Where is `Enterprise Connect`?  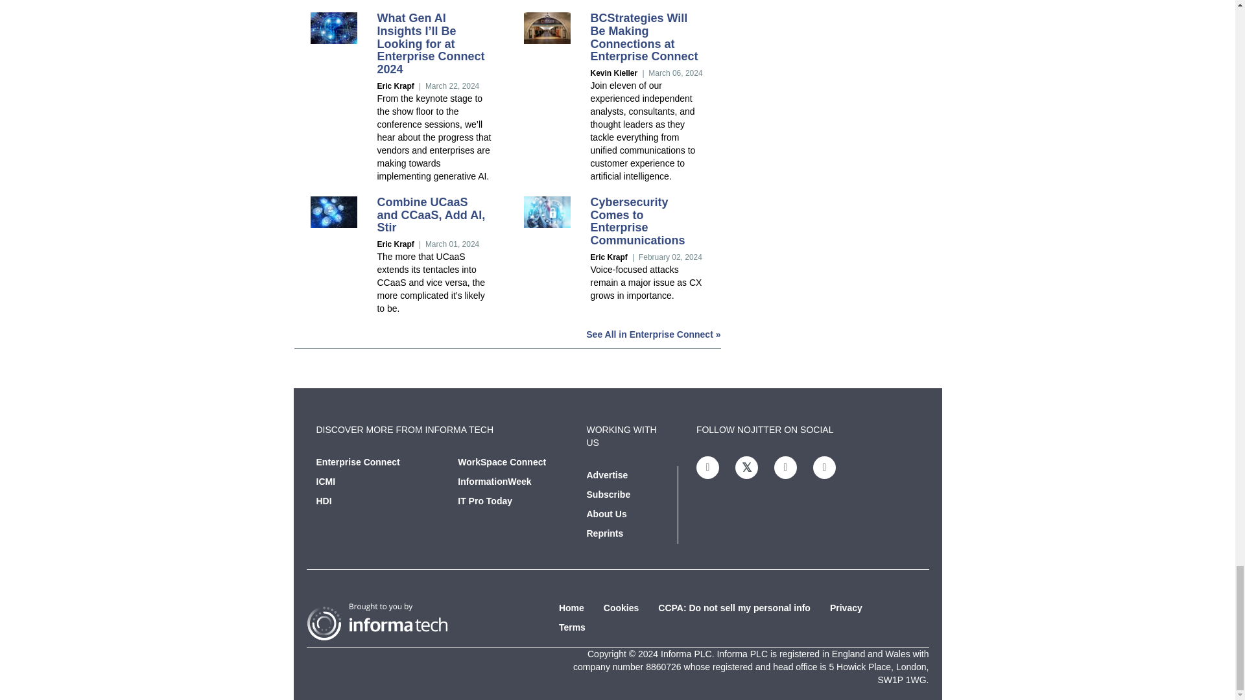 Enterprise Connect is located at coordinates (358, 462).